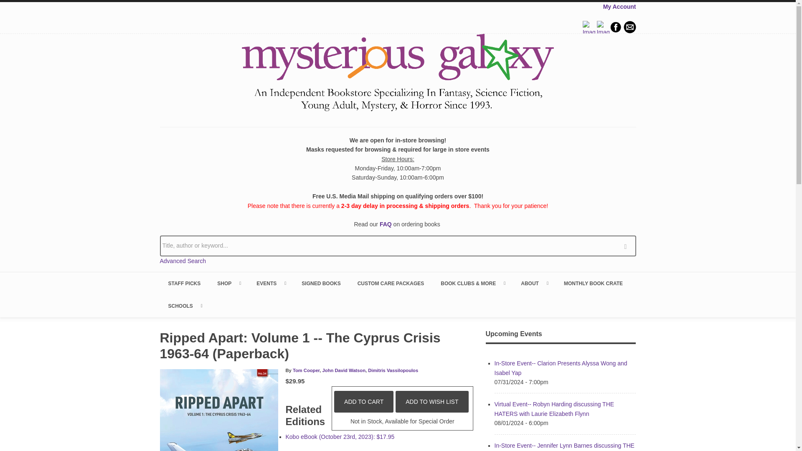  Describe the element at coordinates (271, 284) in the screenshot. I see `EVENTS` at that location.